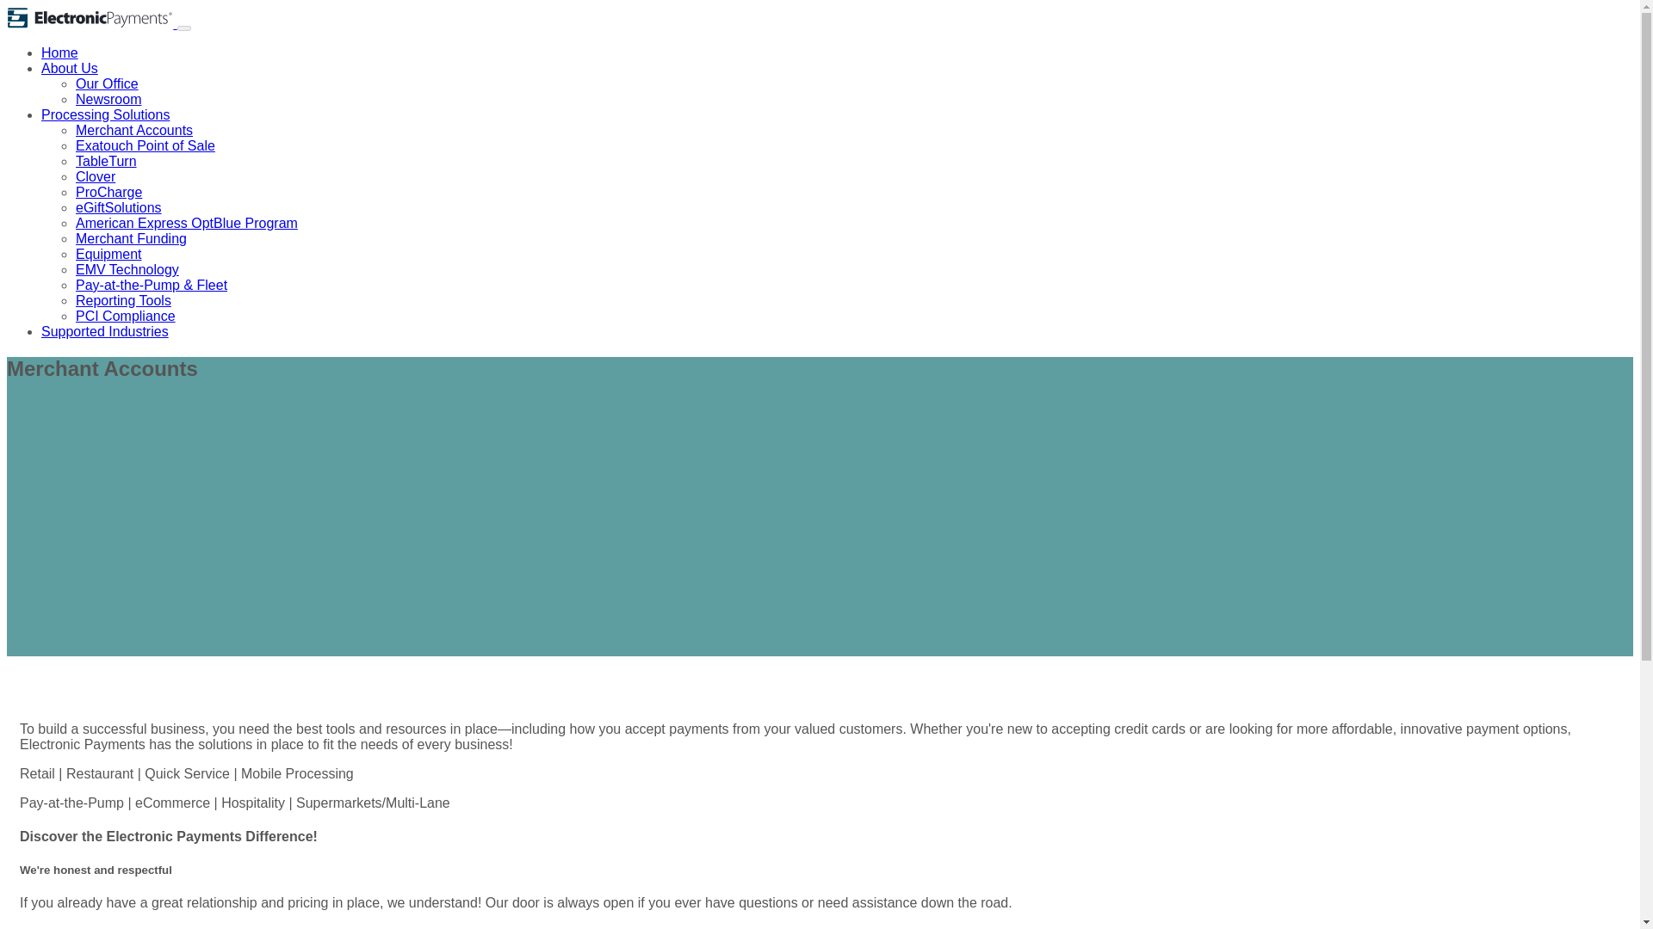  What do you see at coordinates (186, 222) in the screenshot?
I see `American Express OptBlue Program` at bounding box center [186, 222].